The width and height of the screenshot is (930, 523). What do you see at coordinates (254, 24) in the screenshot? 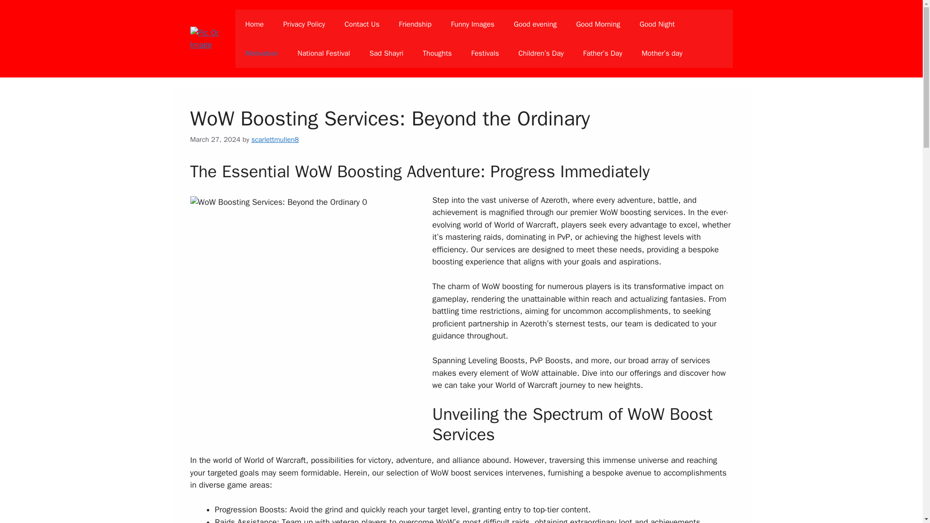
I see `Home` at bounding box center [254, 24].